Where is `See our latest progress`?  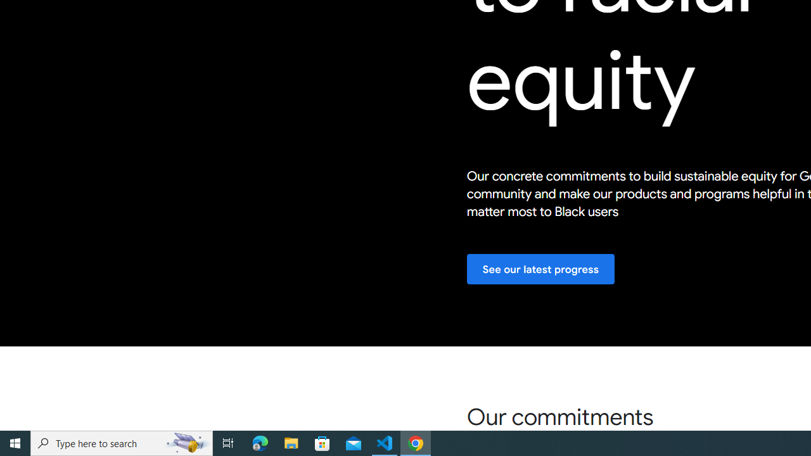 See our latest progress is located at coordinates (540, 270).